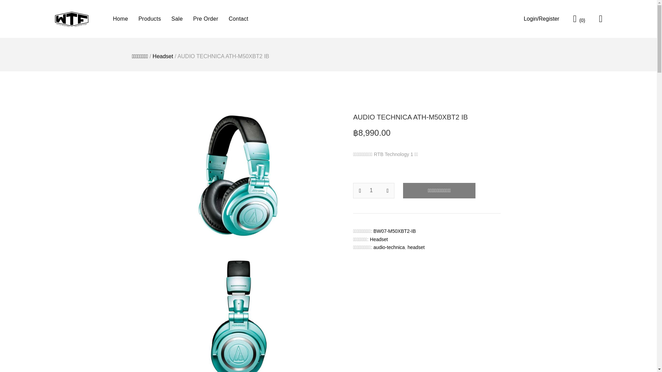  I want to click on Products, so click(150, 19).